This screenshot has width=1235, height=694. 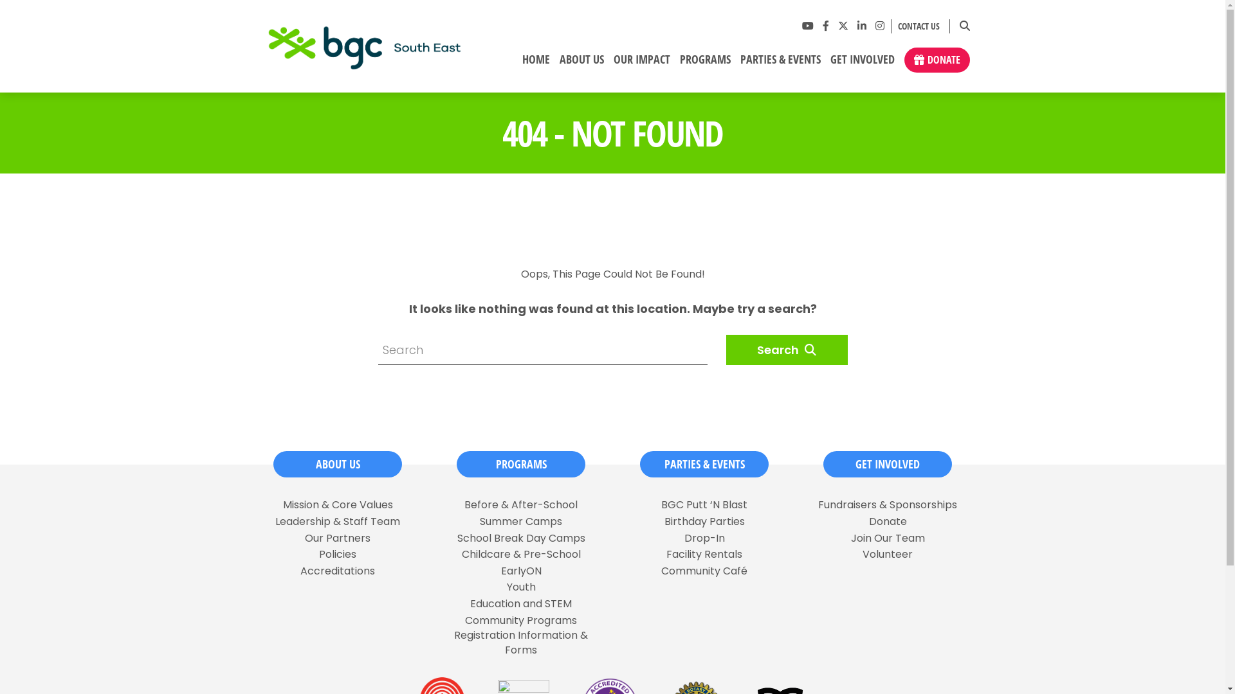 I want to click on Accreditations, so click(x=338, y=571).